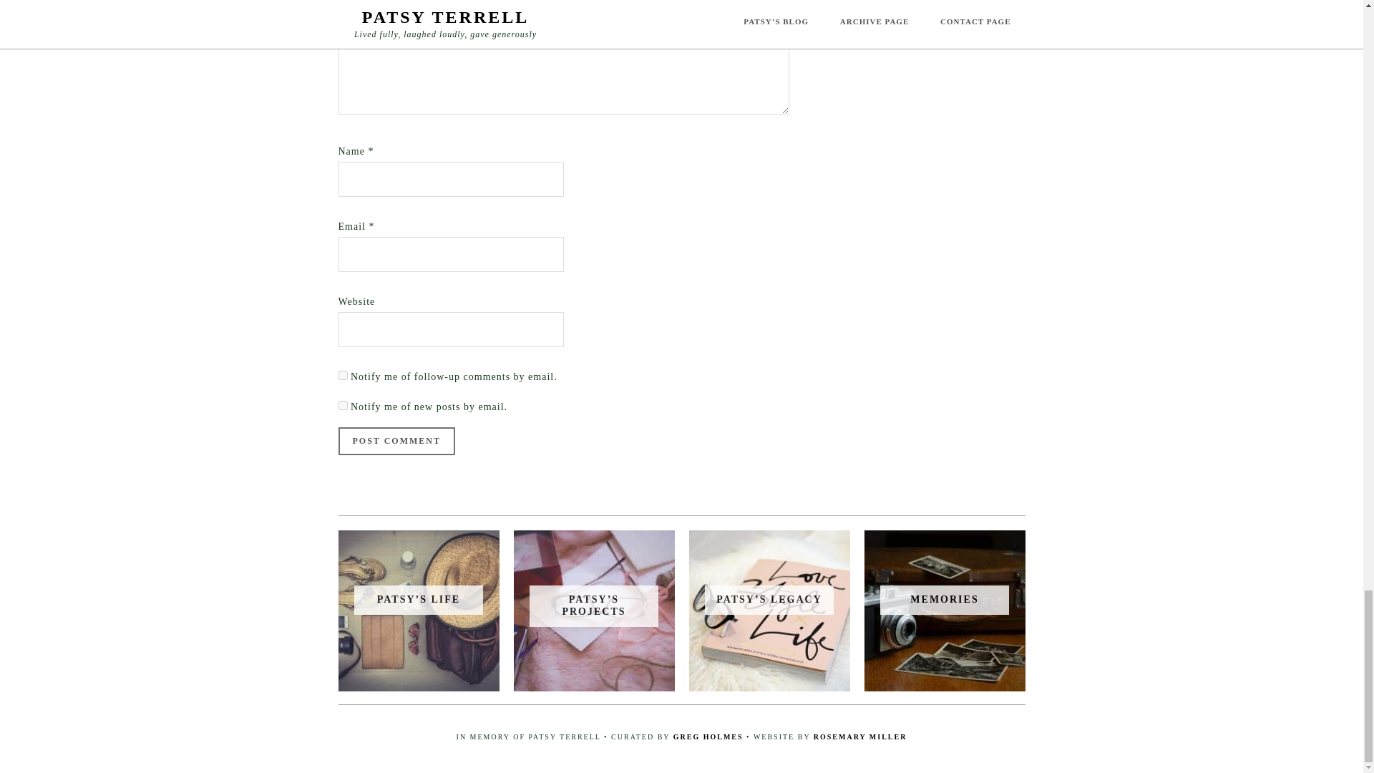 Image resolution: width=1374 pixels, height=773 pixels. Describe the element at coordinates (396, 441) in the screenshot. I see `Post Comment` at that location.